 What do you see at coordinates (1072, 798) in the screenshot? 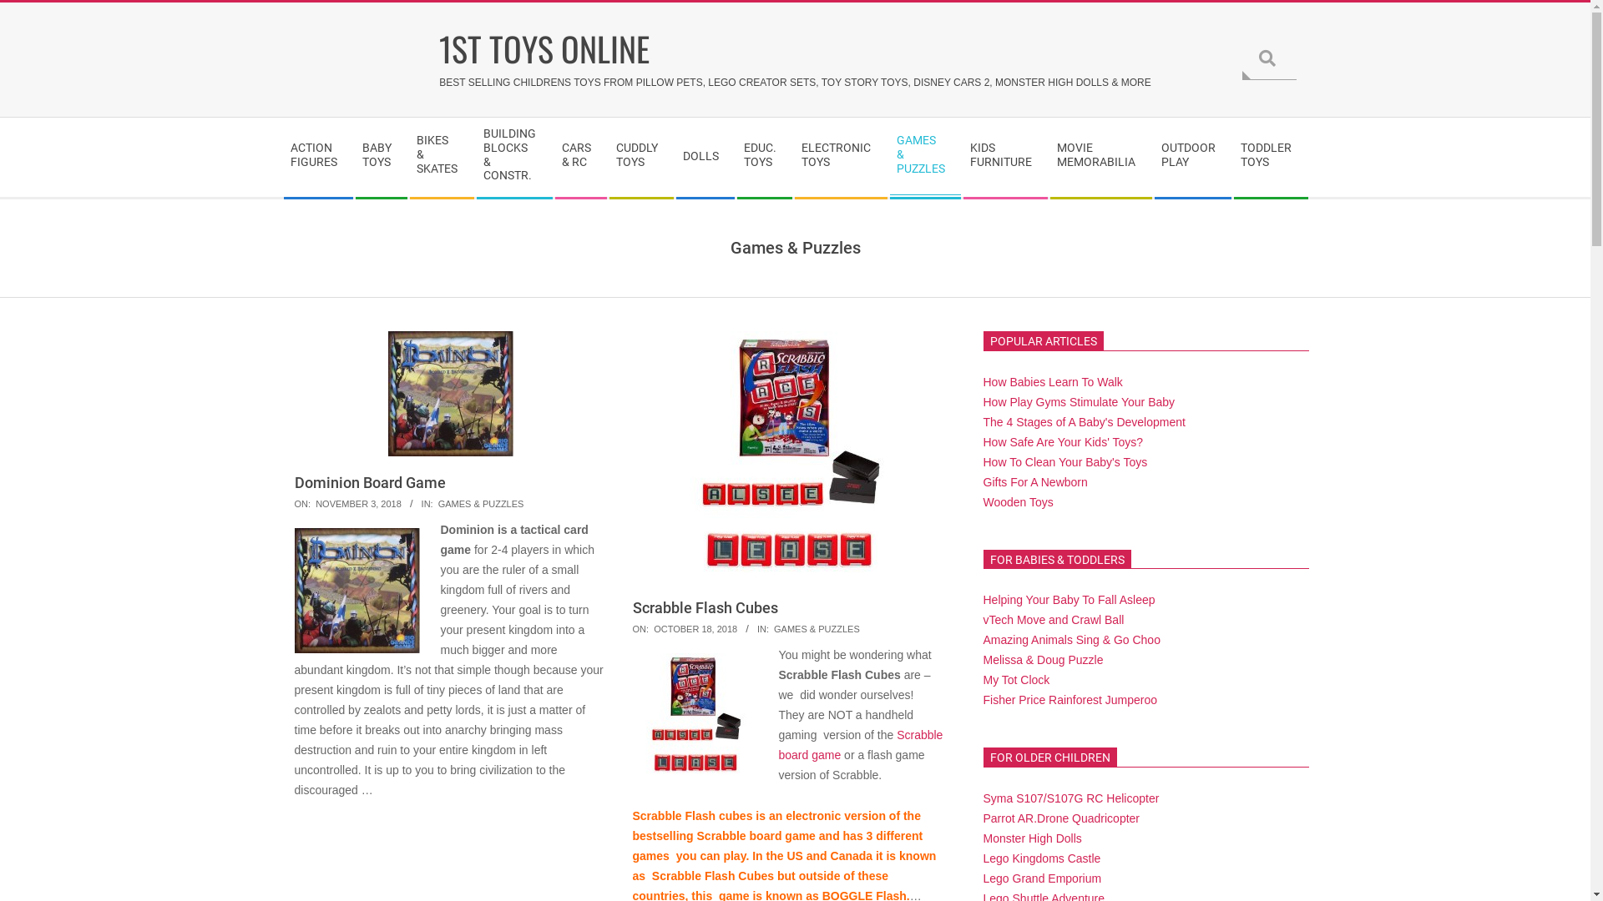
I see `Syma S107/S107G RC Helicopter` at bounding box center [1072, 798].